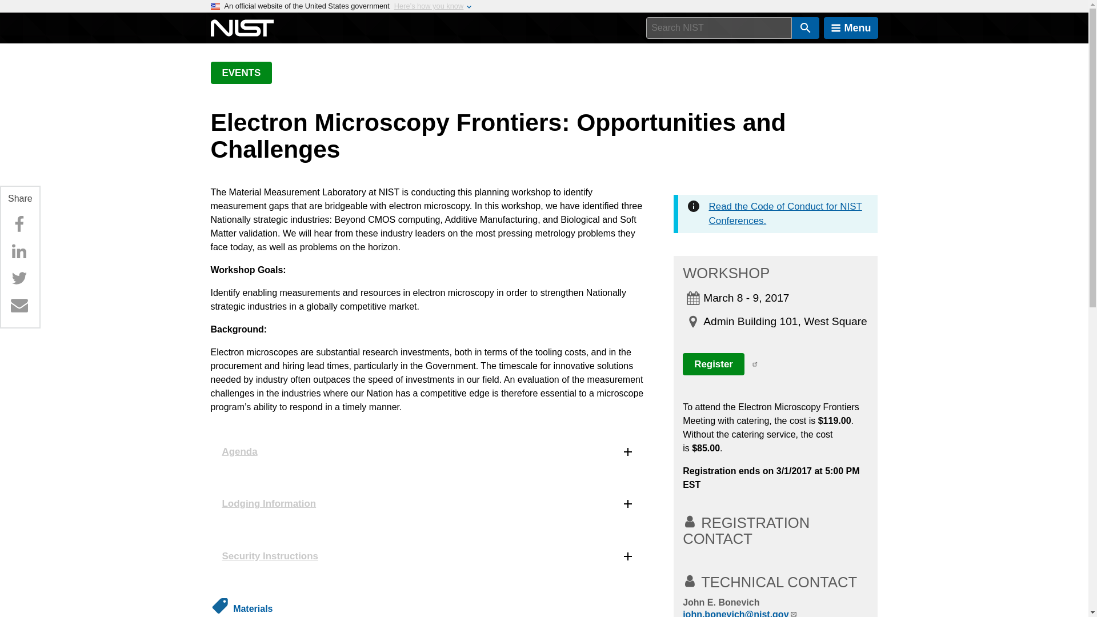 The image size is (1097, 617). I want to click on Twitter, so click(19, 278).